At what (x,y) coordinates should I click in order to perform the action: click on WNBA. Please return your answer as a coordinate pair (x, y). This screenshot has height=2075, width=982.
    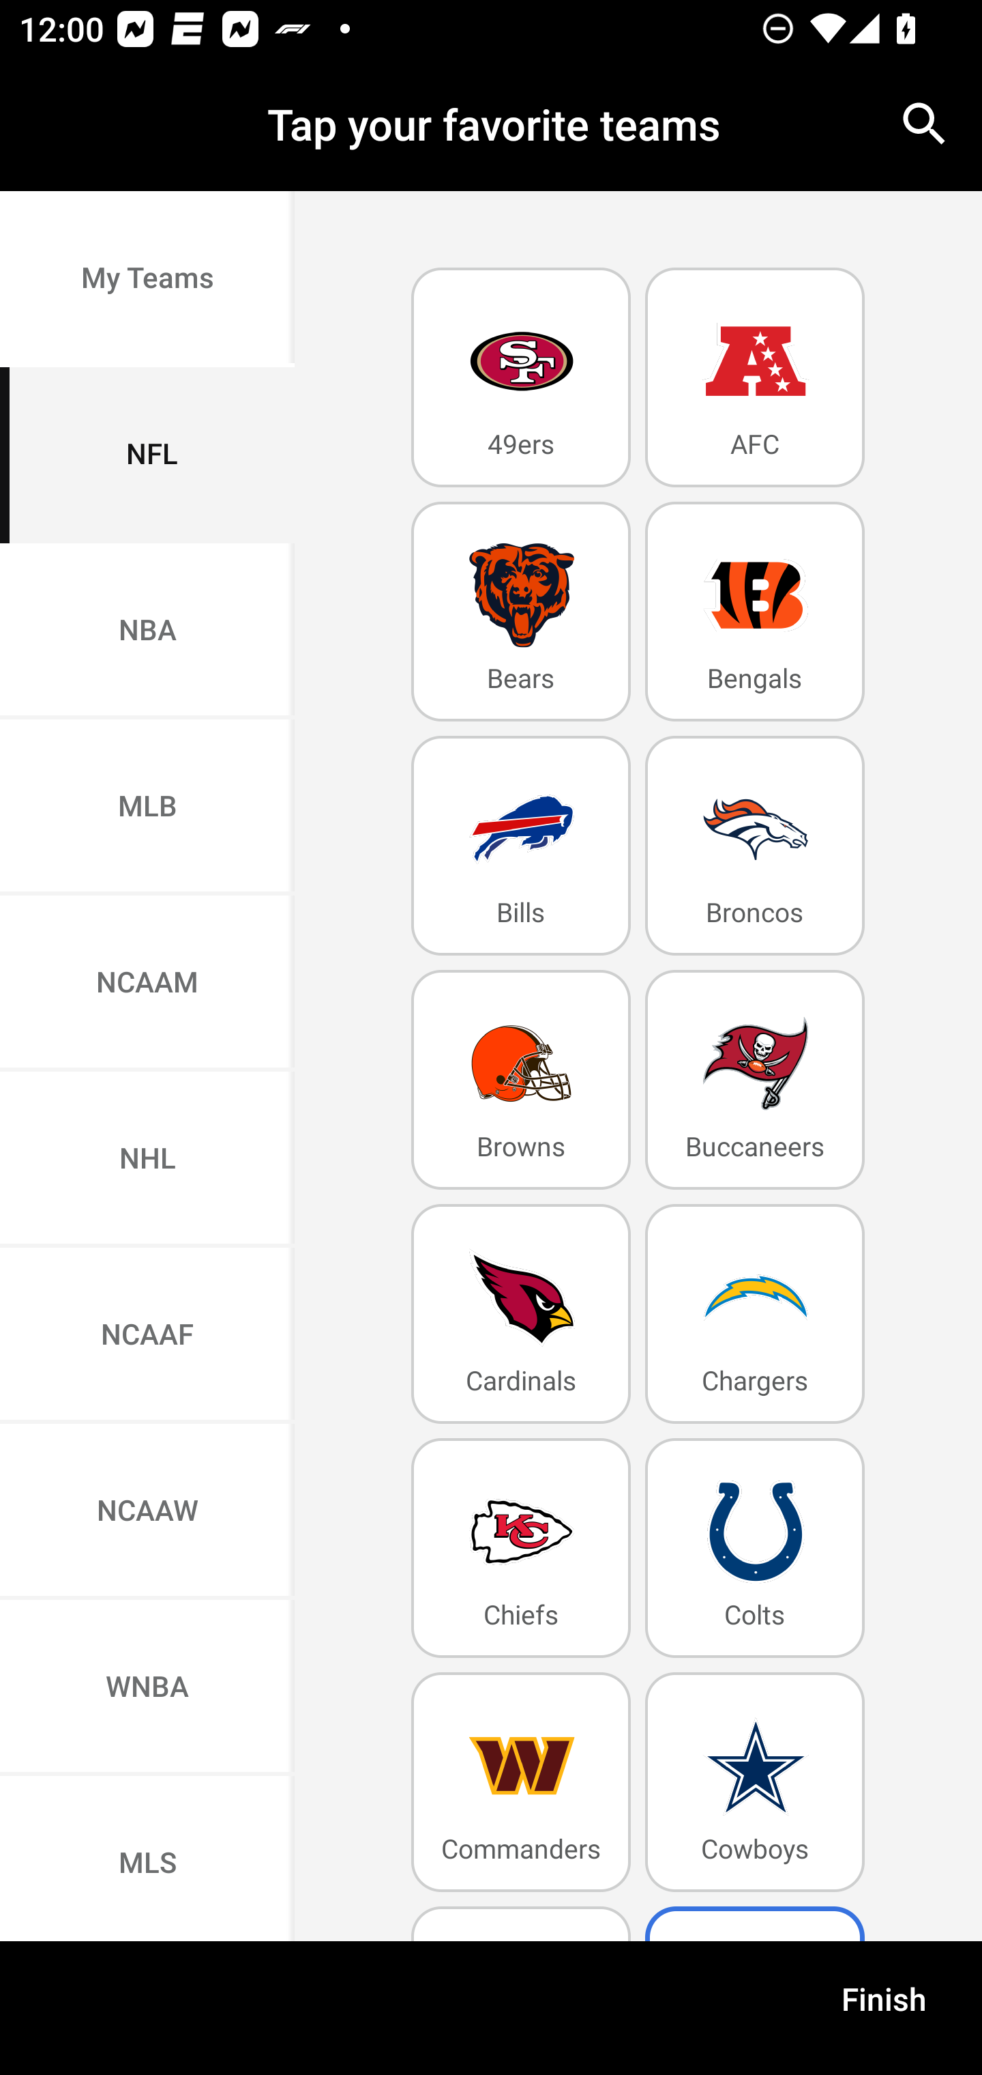
    Looking at the image, I should click on (147, 1687).